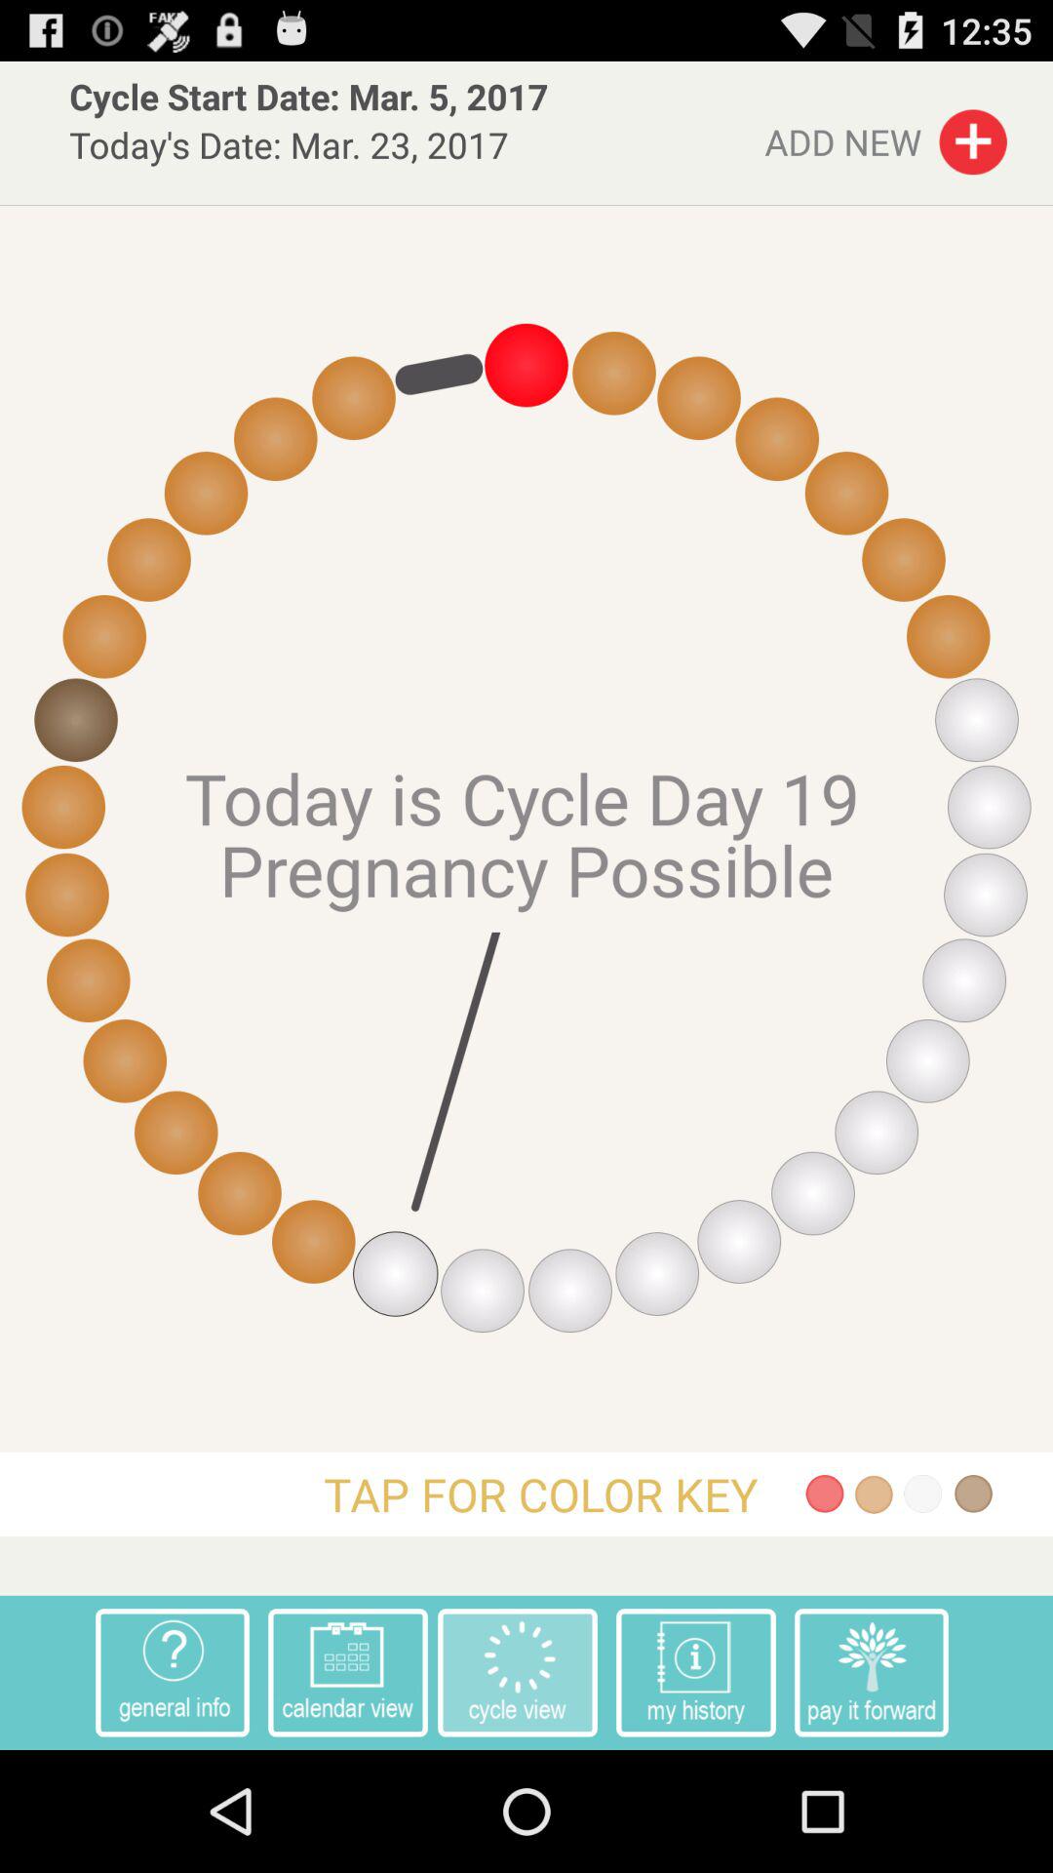 The height and width of the screenshot is (1873, 1053). What do you see at coordinates (696, 1672) in the screenshot?
I see `select item next to the` at bounding box center [696, 1672].